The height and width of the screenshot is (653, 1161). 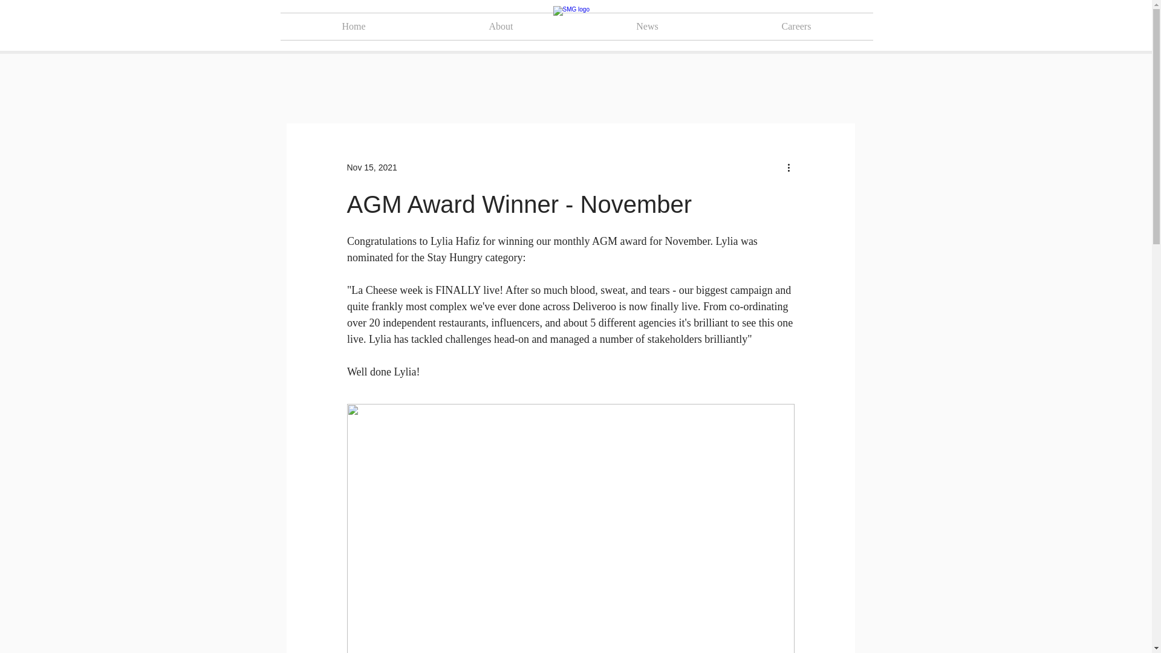 What do you see at coordinates (372, 167) in the screenshot?
I see `Nov 15, 2021` at bounding box center [372, 167].